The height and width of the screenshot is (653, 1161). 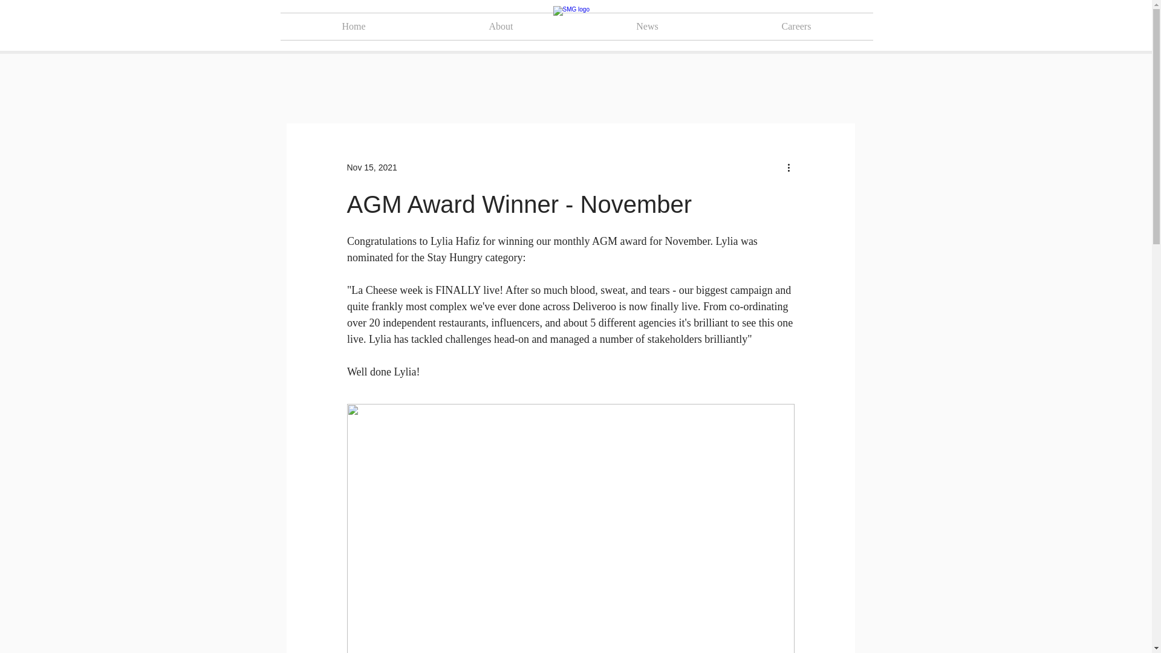 What do you see at coordinates (372, 167) in the screenshot?
I see `Nov 15, 2021` at bounding box center [372, 167].